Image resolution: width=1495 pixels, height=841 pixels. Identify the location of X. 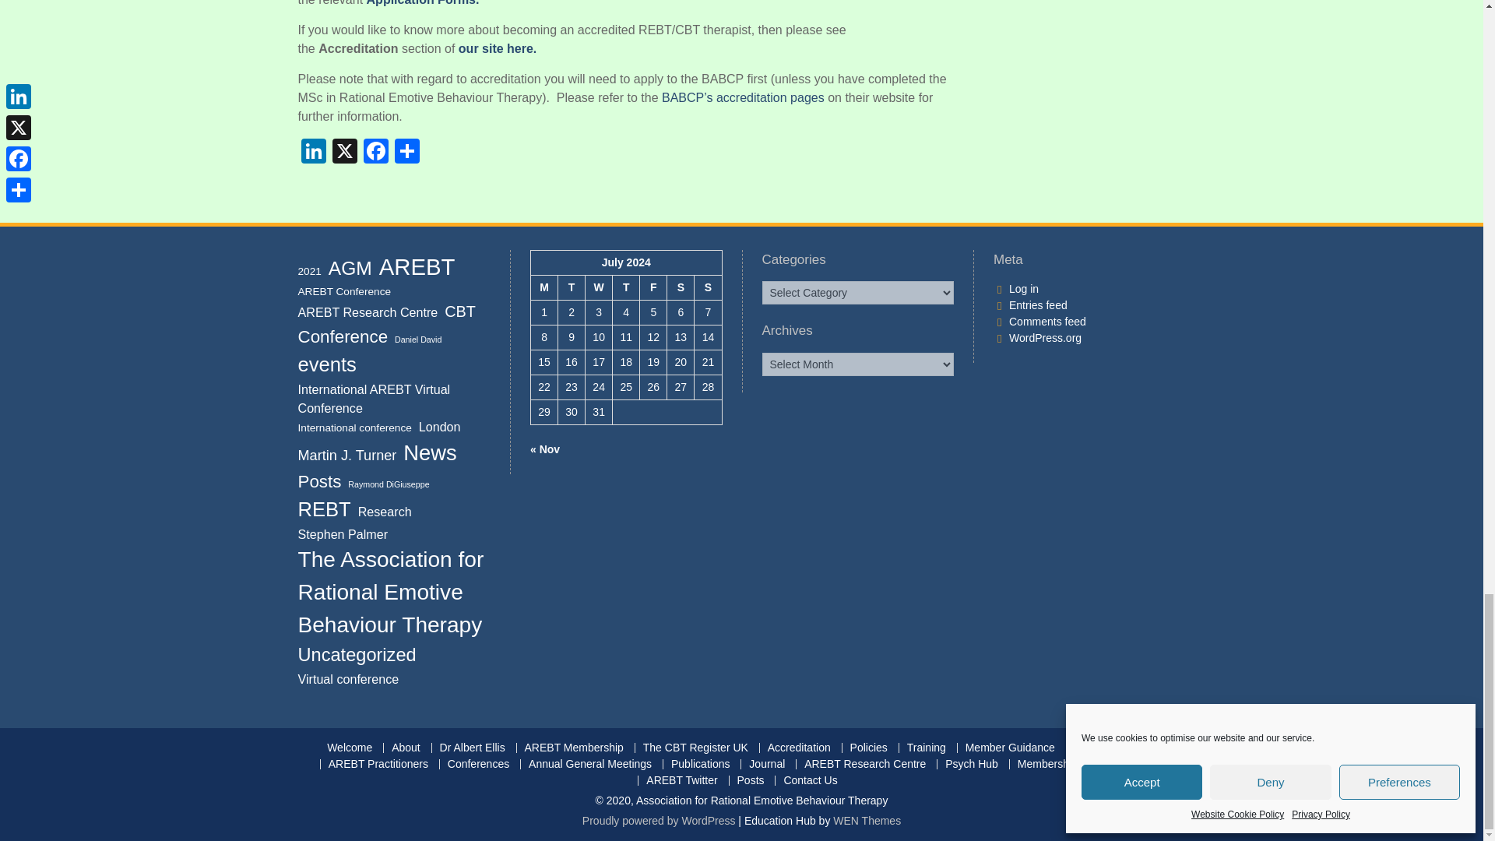
(344, 152).